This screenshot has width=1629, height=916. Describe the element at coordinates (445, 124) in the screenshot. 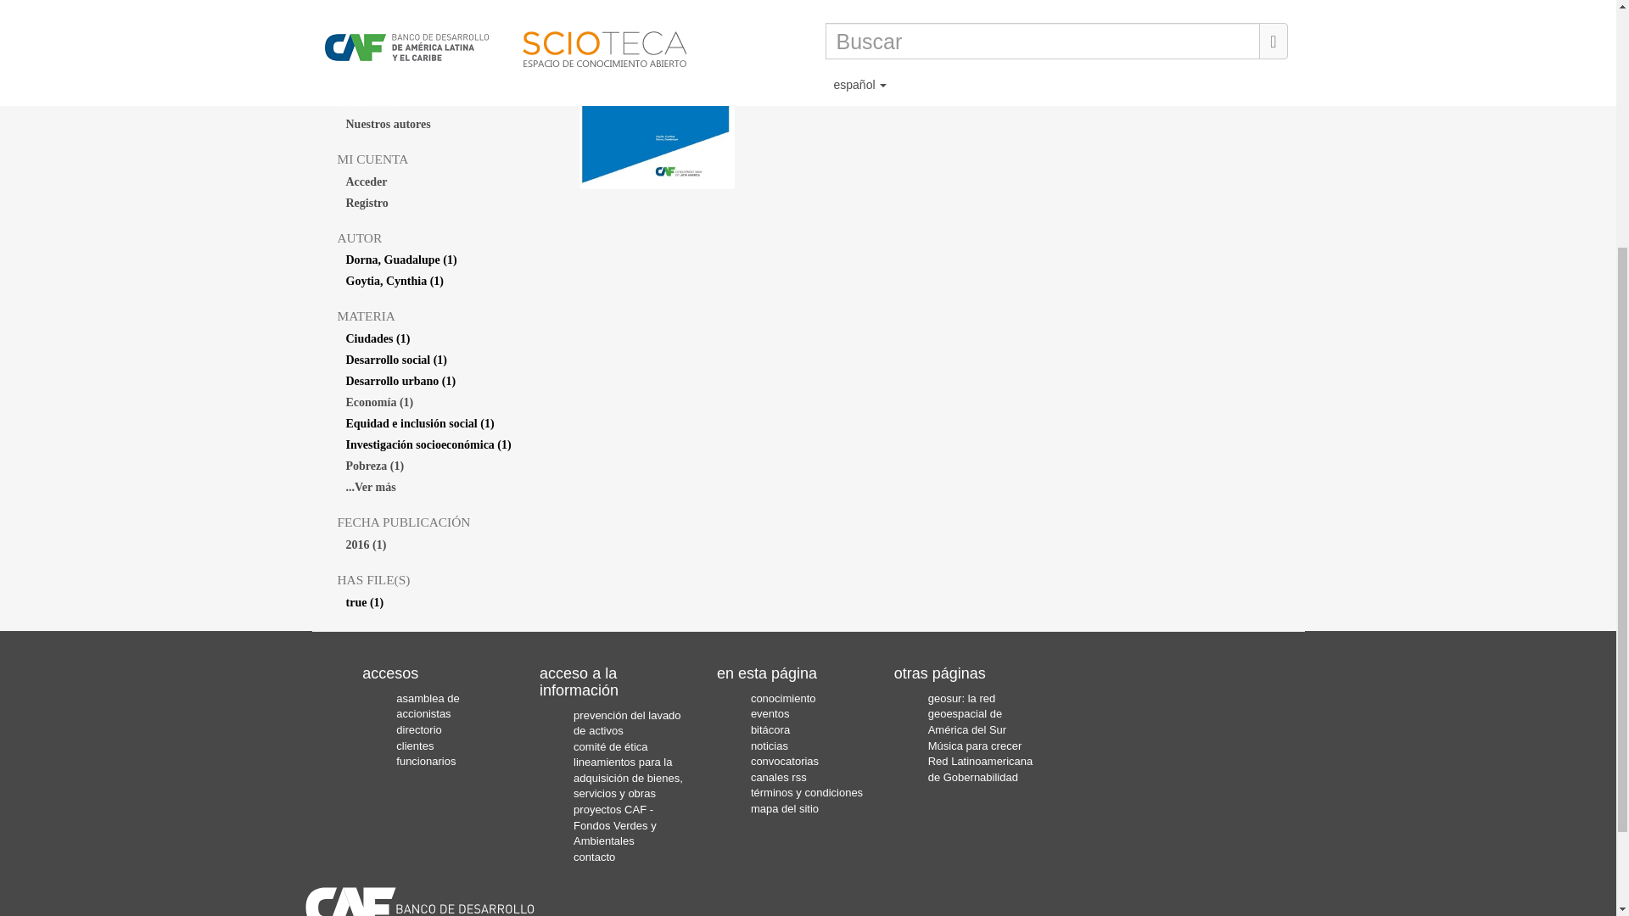

I see `Nuestros autores` at that location.